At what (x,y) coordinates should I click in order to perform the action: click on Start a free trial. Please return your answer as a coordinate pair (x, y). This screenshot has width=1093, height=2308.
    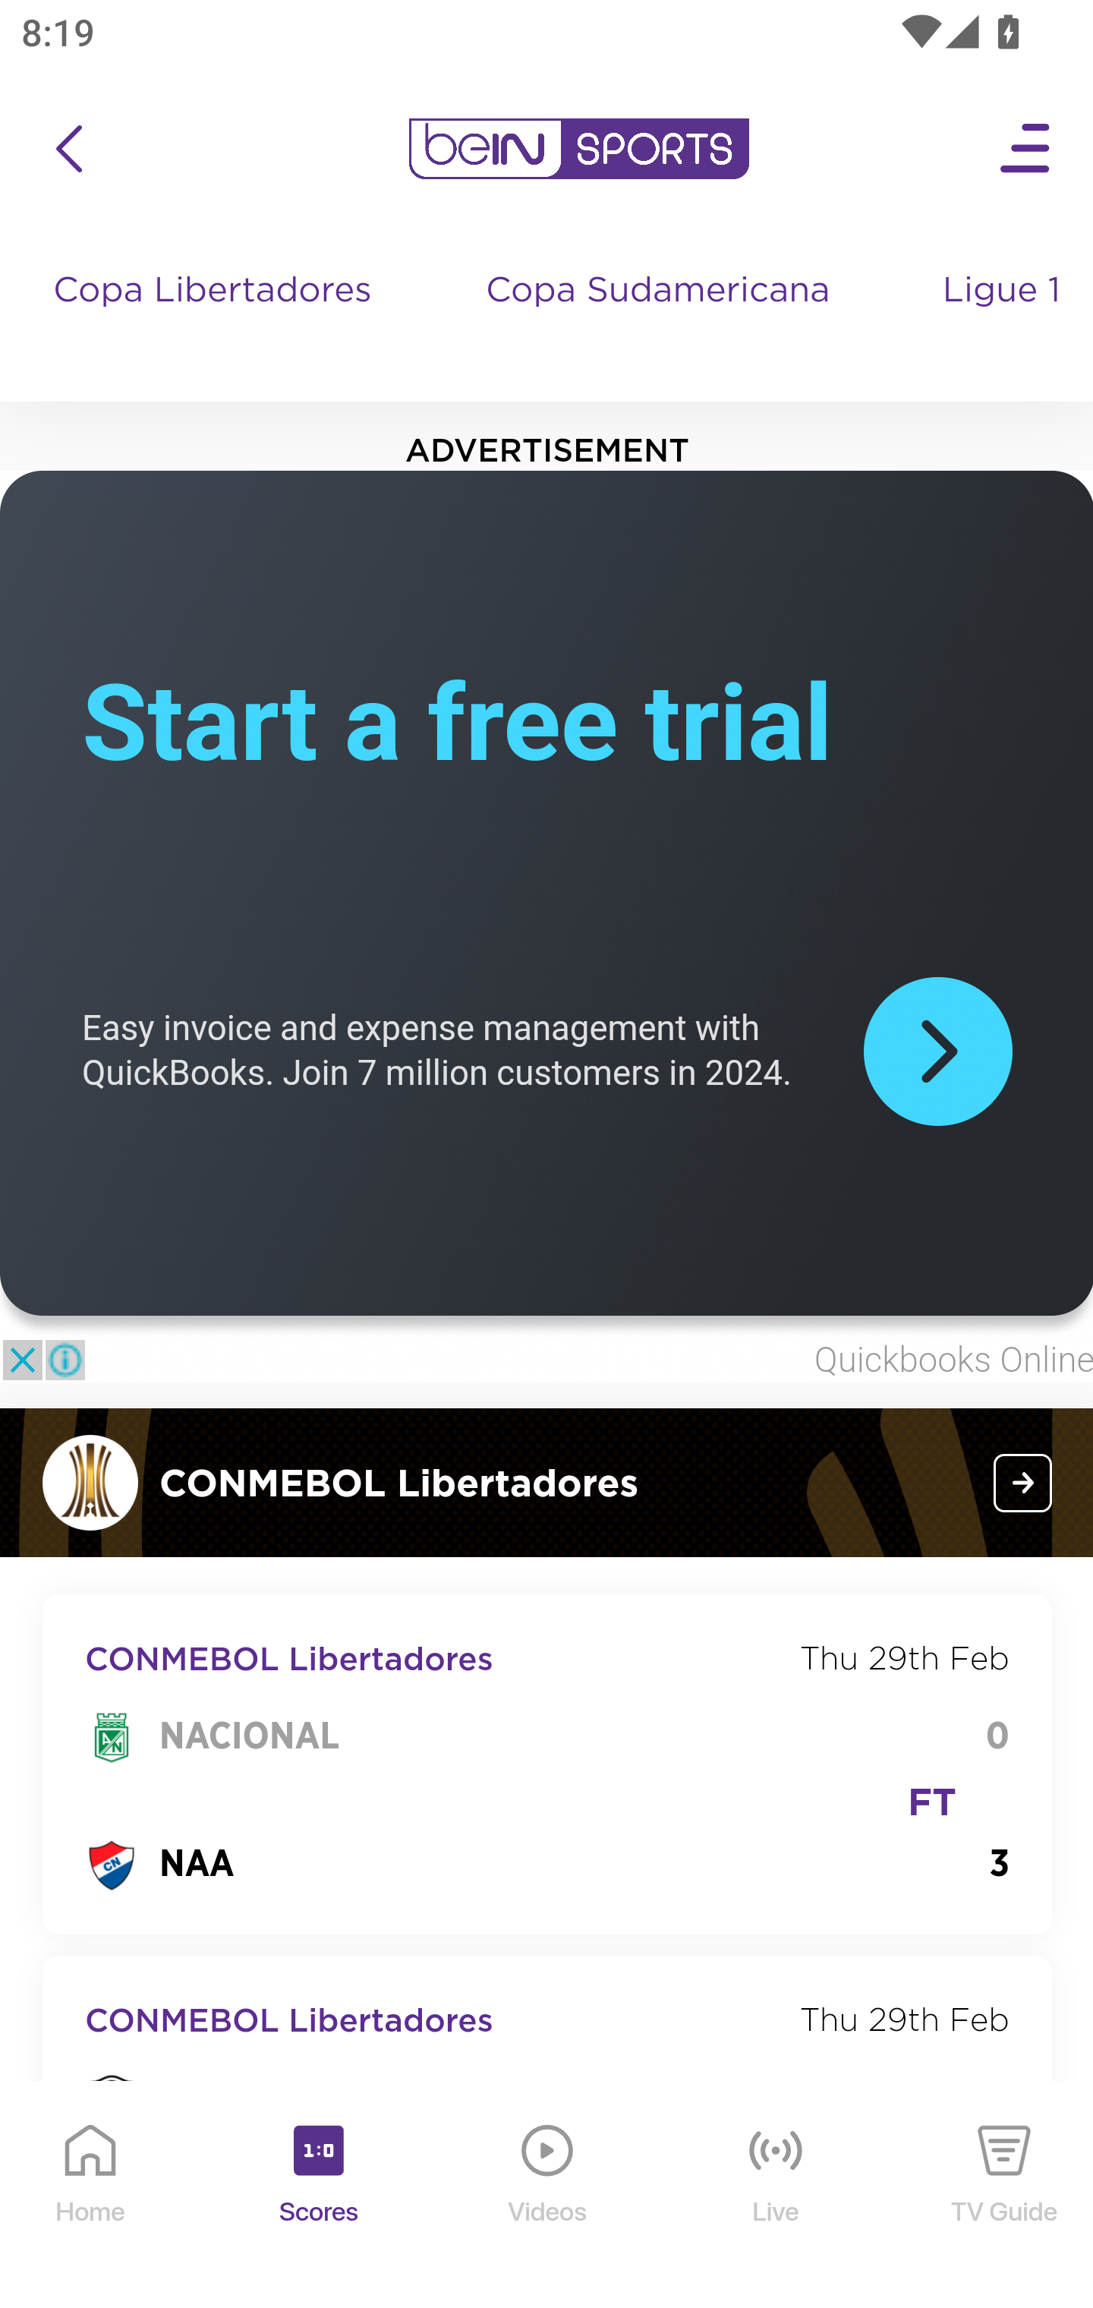
    Looking at the image, I should click on (457, 723).